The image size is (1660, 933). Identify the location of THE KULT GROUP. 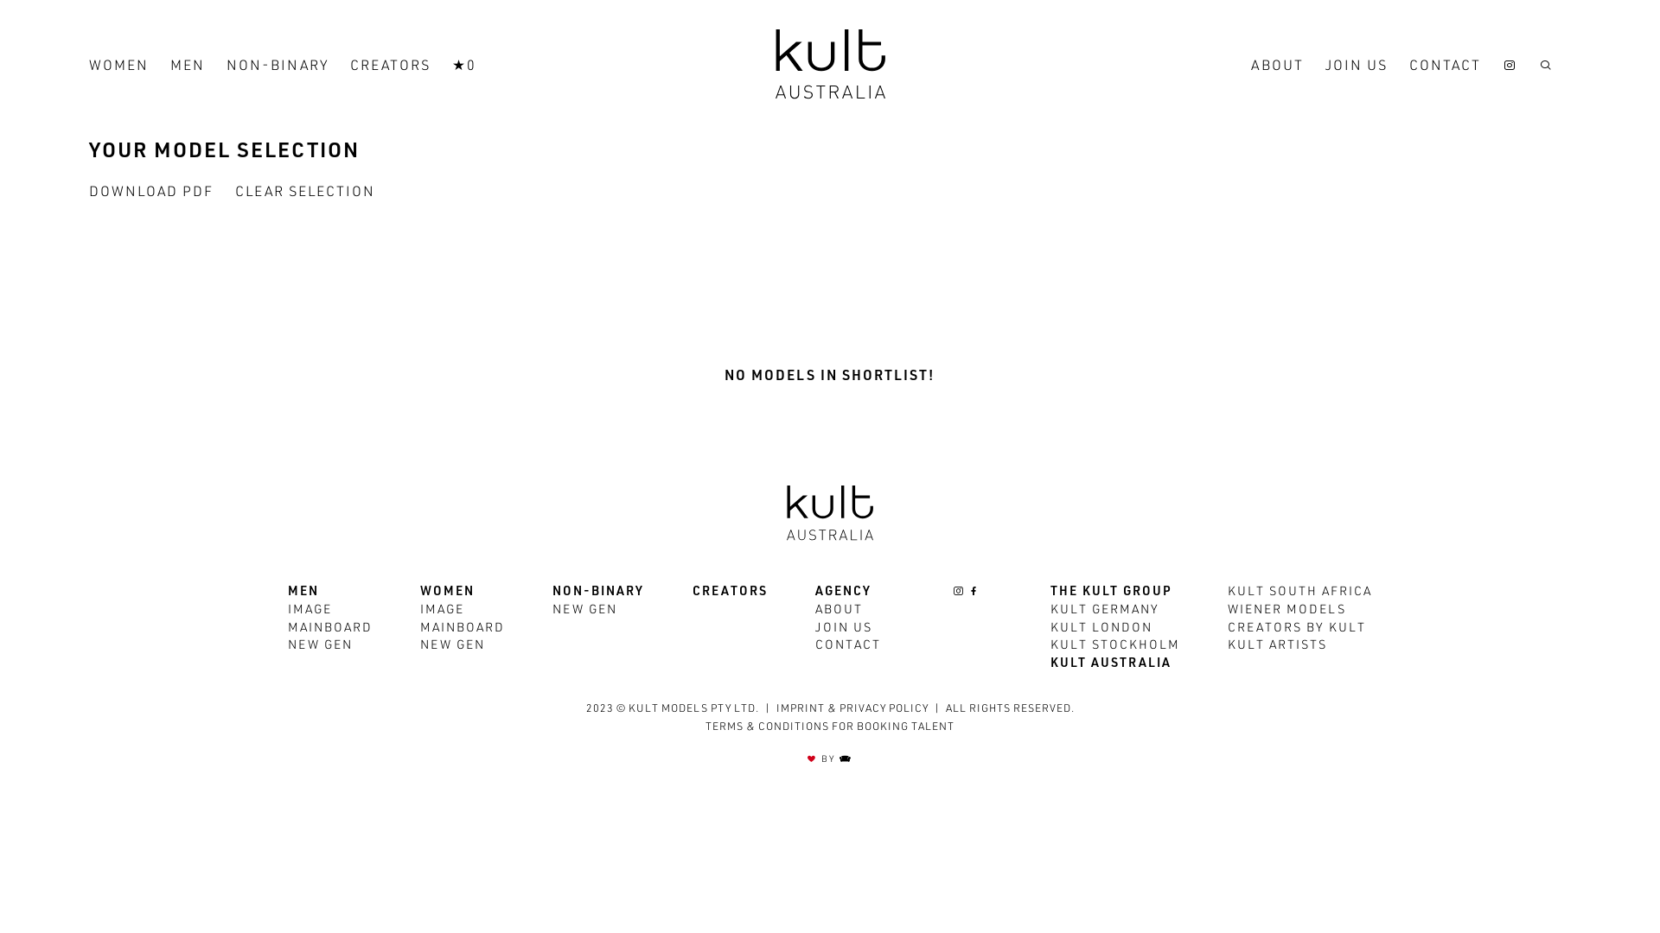
(1112, 593).